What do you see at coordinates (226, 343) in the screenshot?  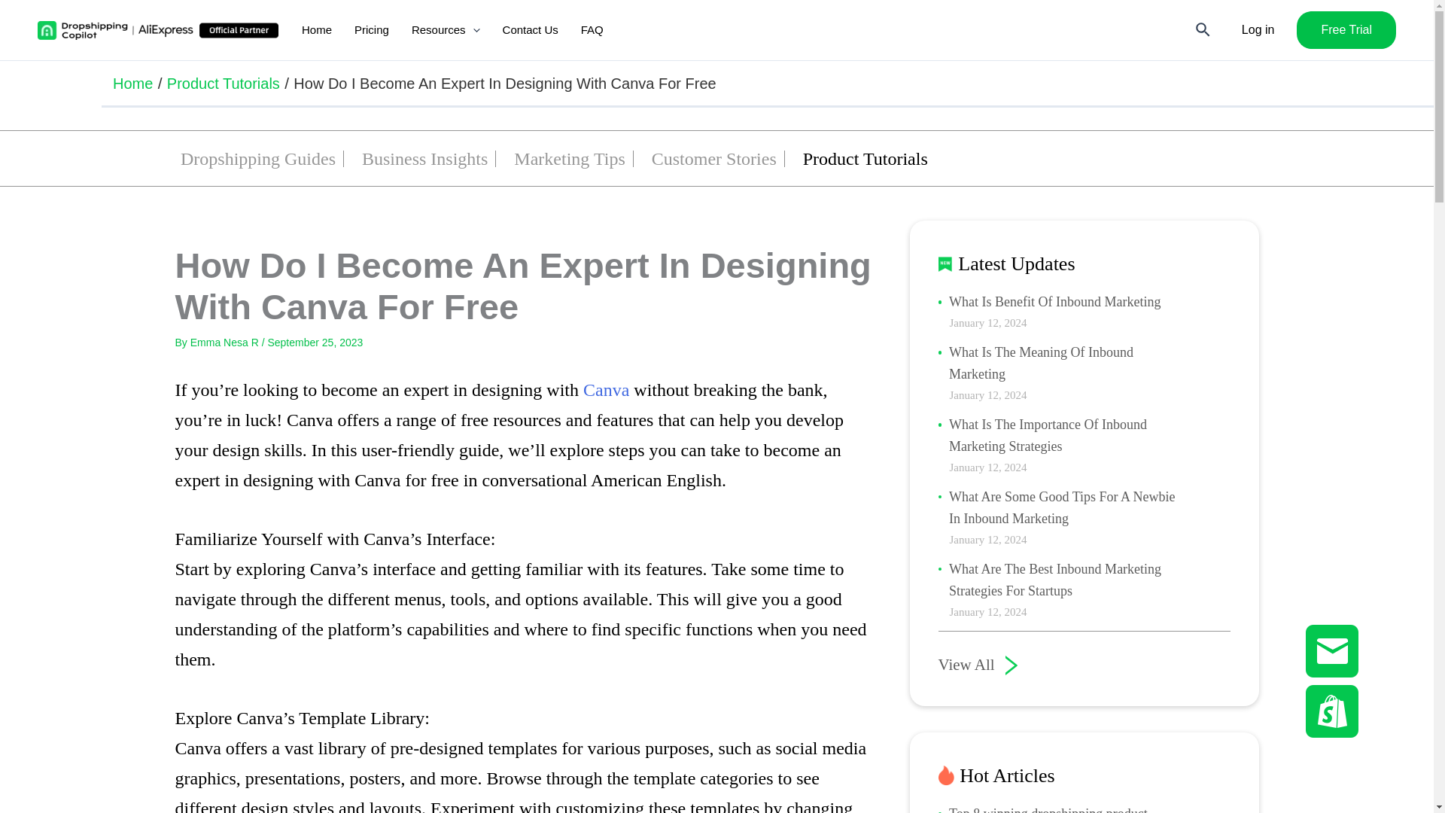 I see `View all posts by Emma Nesa R` at bounding box center [226, 343].